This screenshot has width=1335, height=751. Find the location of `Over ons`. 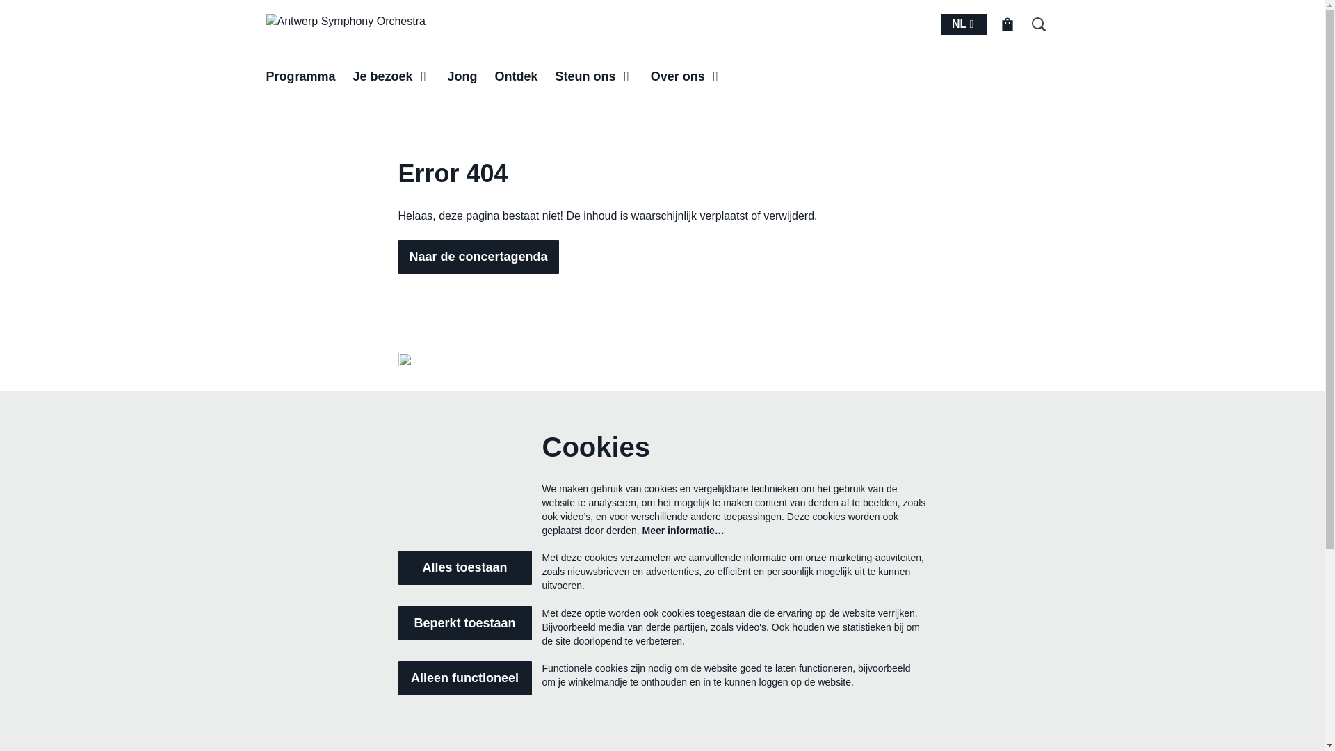

Over ons is located at coordinates (687, 76).